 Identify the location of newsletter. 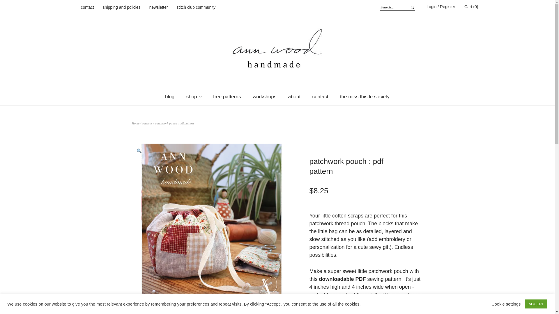
(158, 8).